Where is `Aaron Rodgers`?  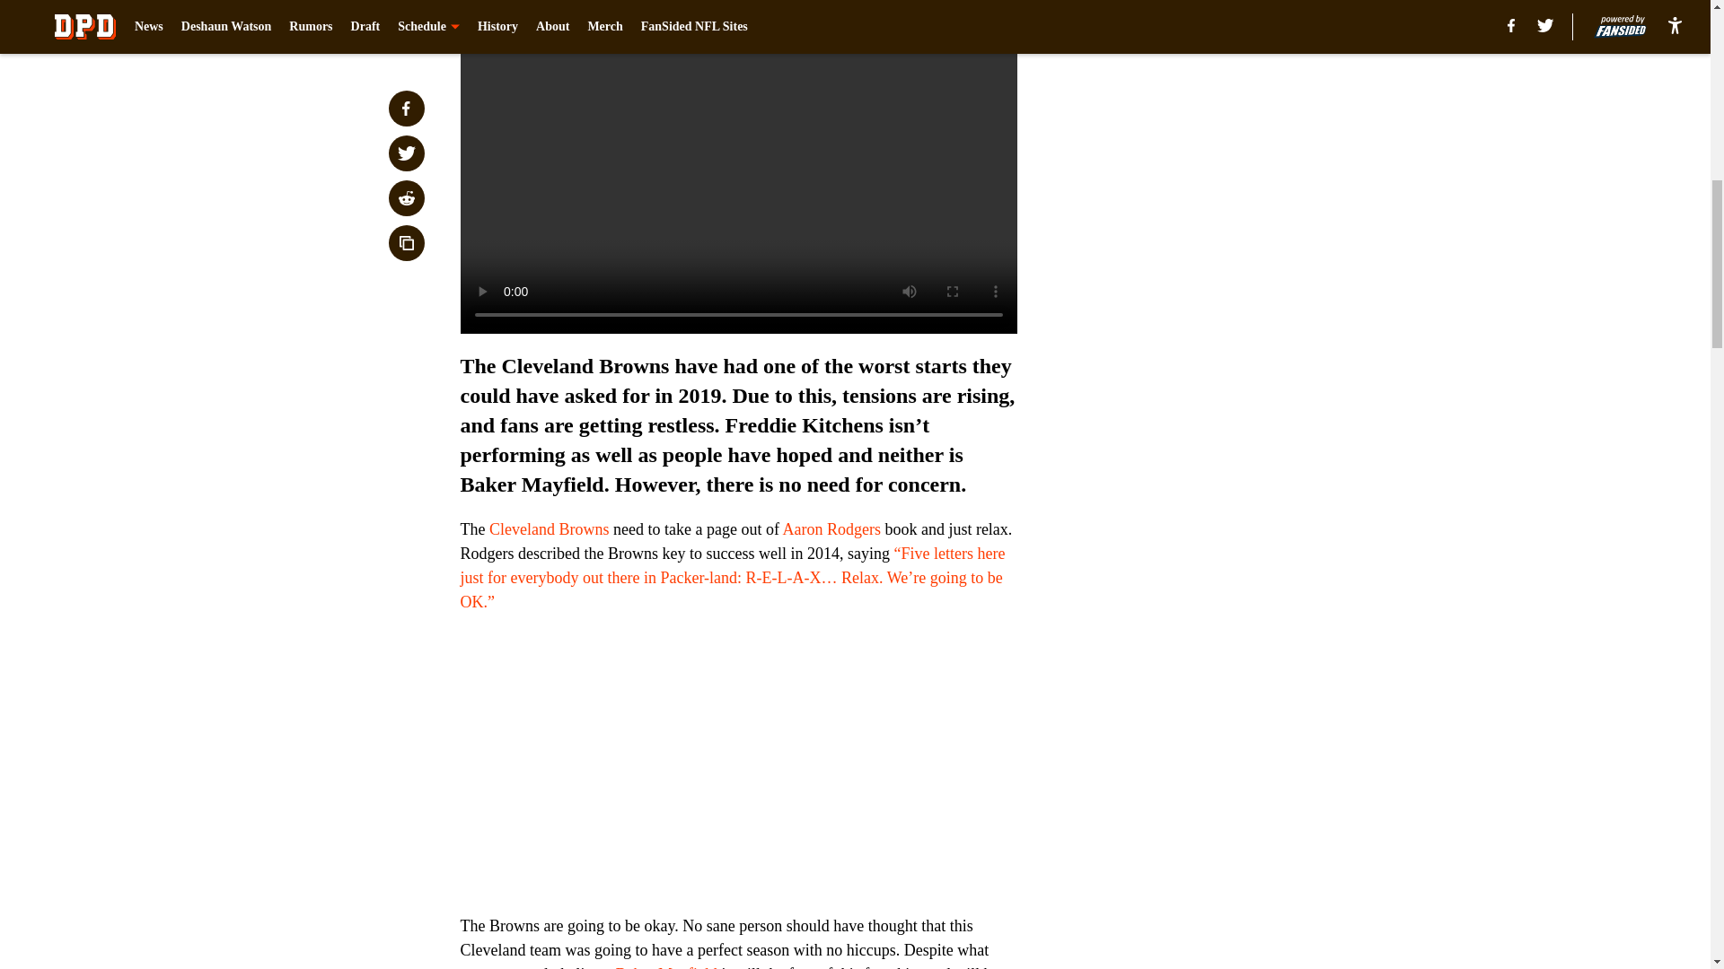
Aaron Rodgers is located at coordinates (831, 529).